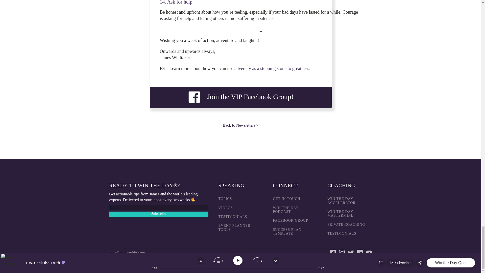 This screenshot has height=273, width=485. I want to click on Subscribe, so click(159, 214).